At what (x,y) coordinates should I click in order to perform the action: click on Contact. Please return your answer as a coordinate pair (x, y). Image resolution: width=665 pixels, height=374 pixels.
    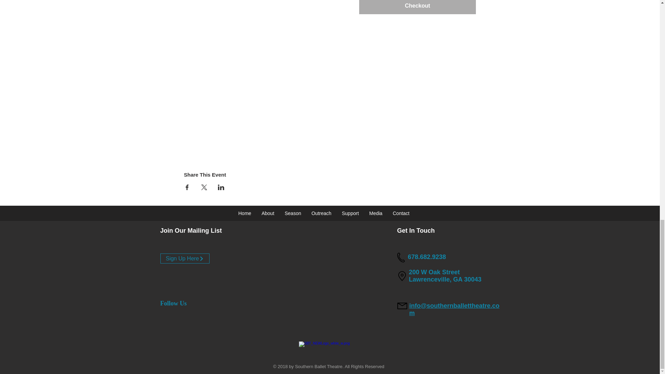
    Looking at the image, I should click on (401, 213).